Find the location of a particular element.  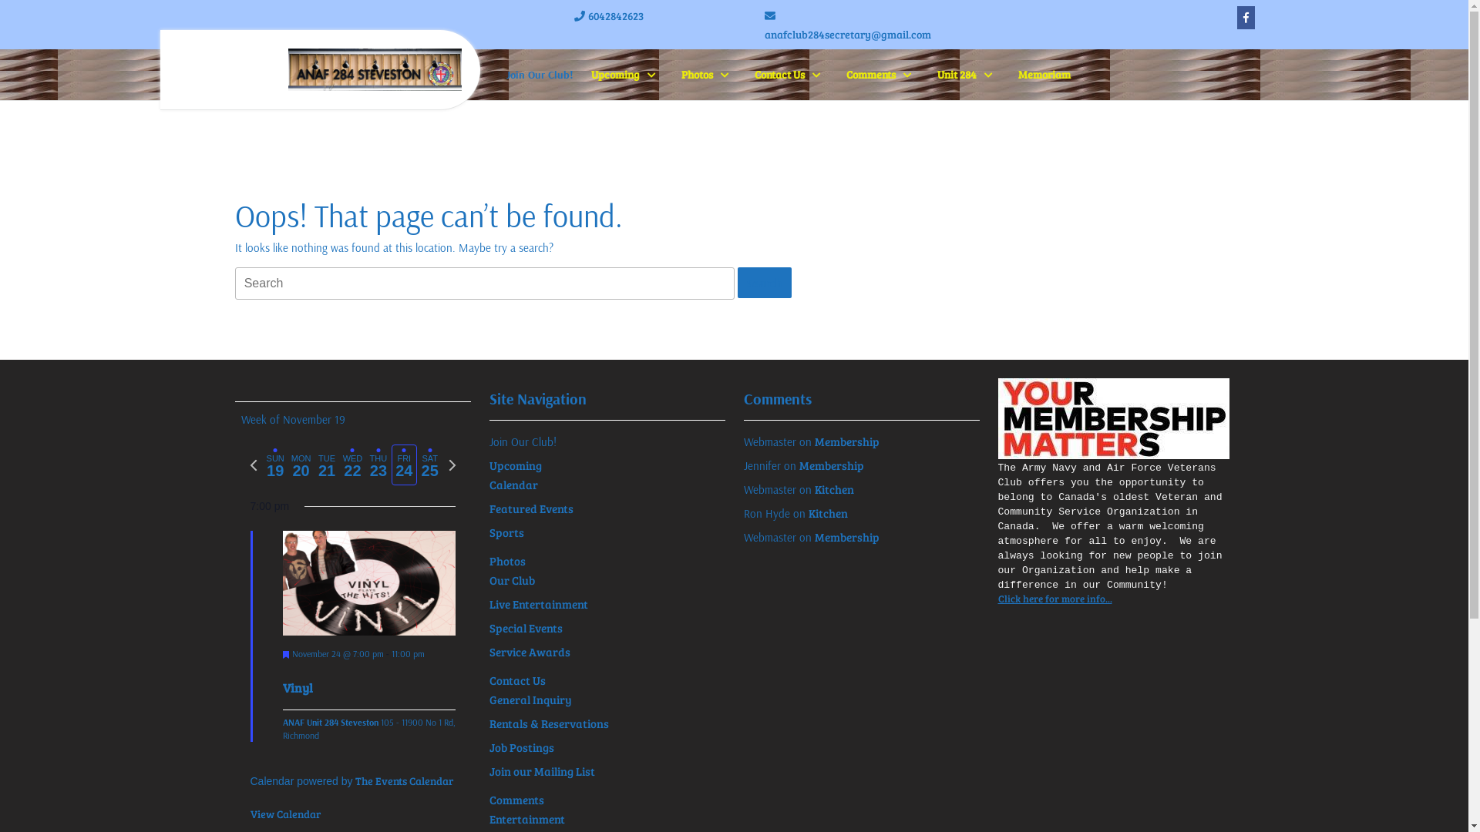

Featured Events is located at coordinates (530, 508).